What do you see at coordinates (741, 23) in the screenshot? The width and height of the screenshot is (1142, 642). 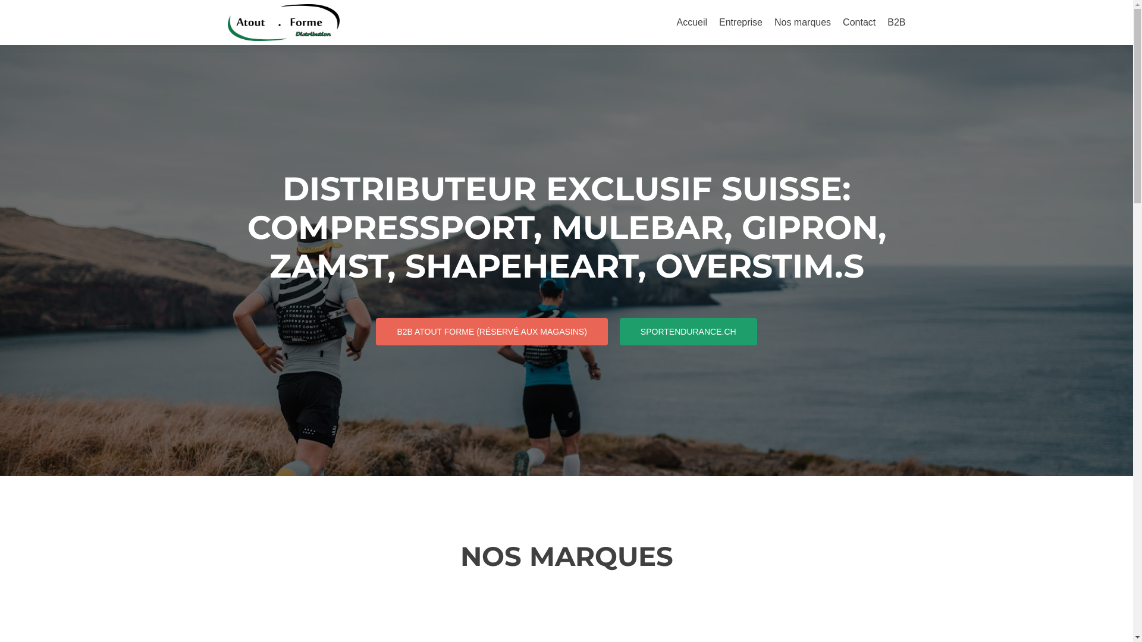 I see `Entreprise` at bounding box center [741, 23].